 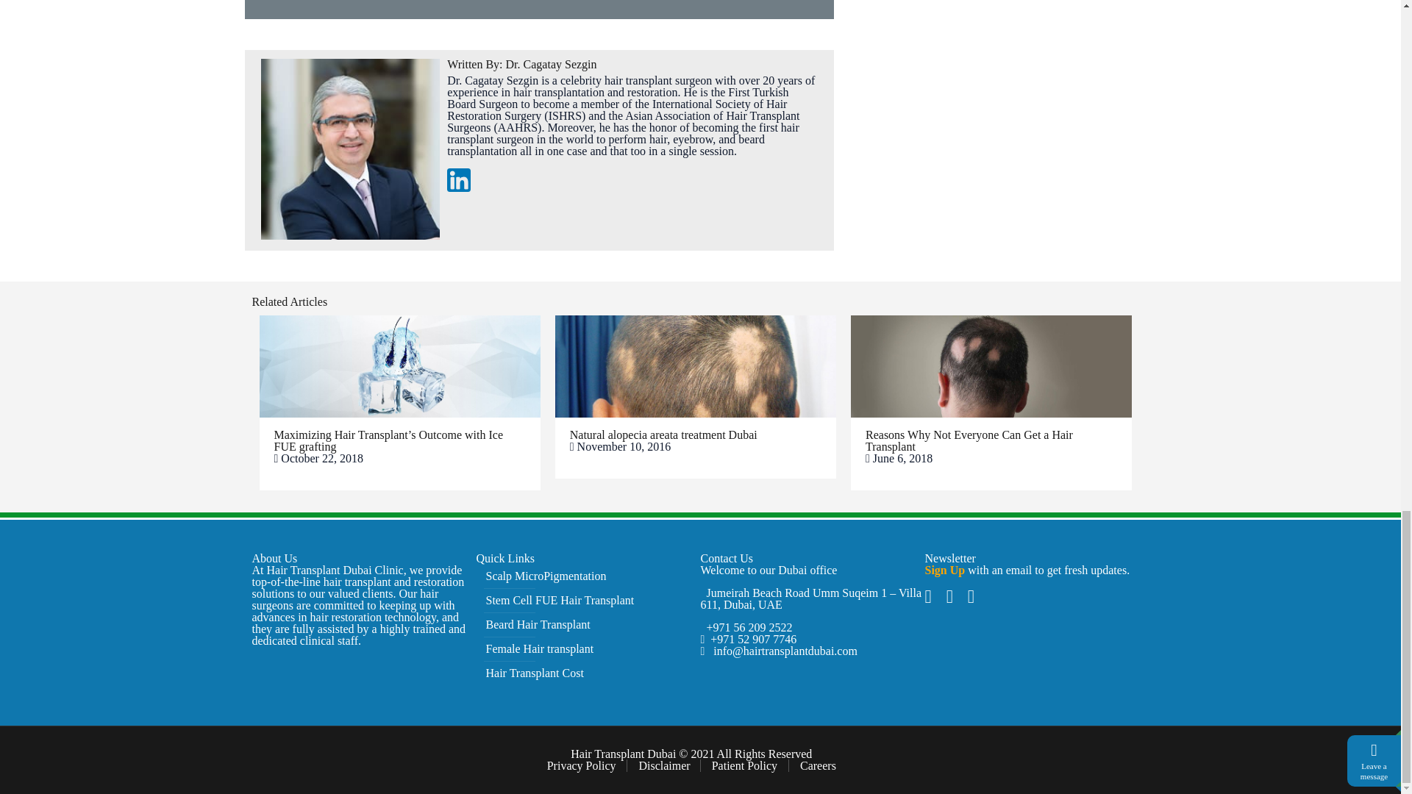 I want to click on Reasons Why Not Everyone Can Get a Hair Transplant, so click(x=969, y=440).